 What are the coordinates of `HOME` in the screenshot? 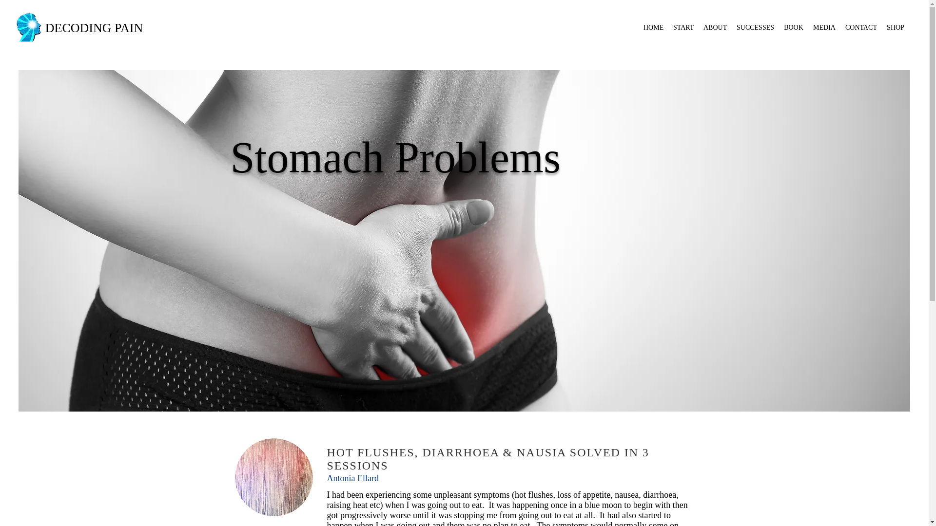 It's located at (653, 31).